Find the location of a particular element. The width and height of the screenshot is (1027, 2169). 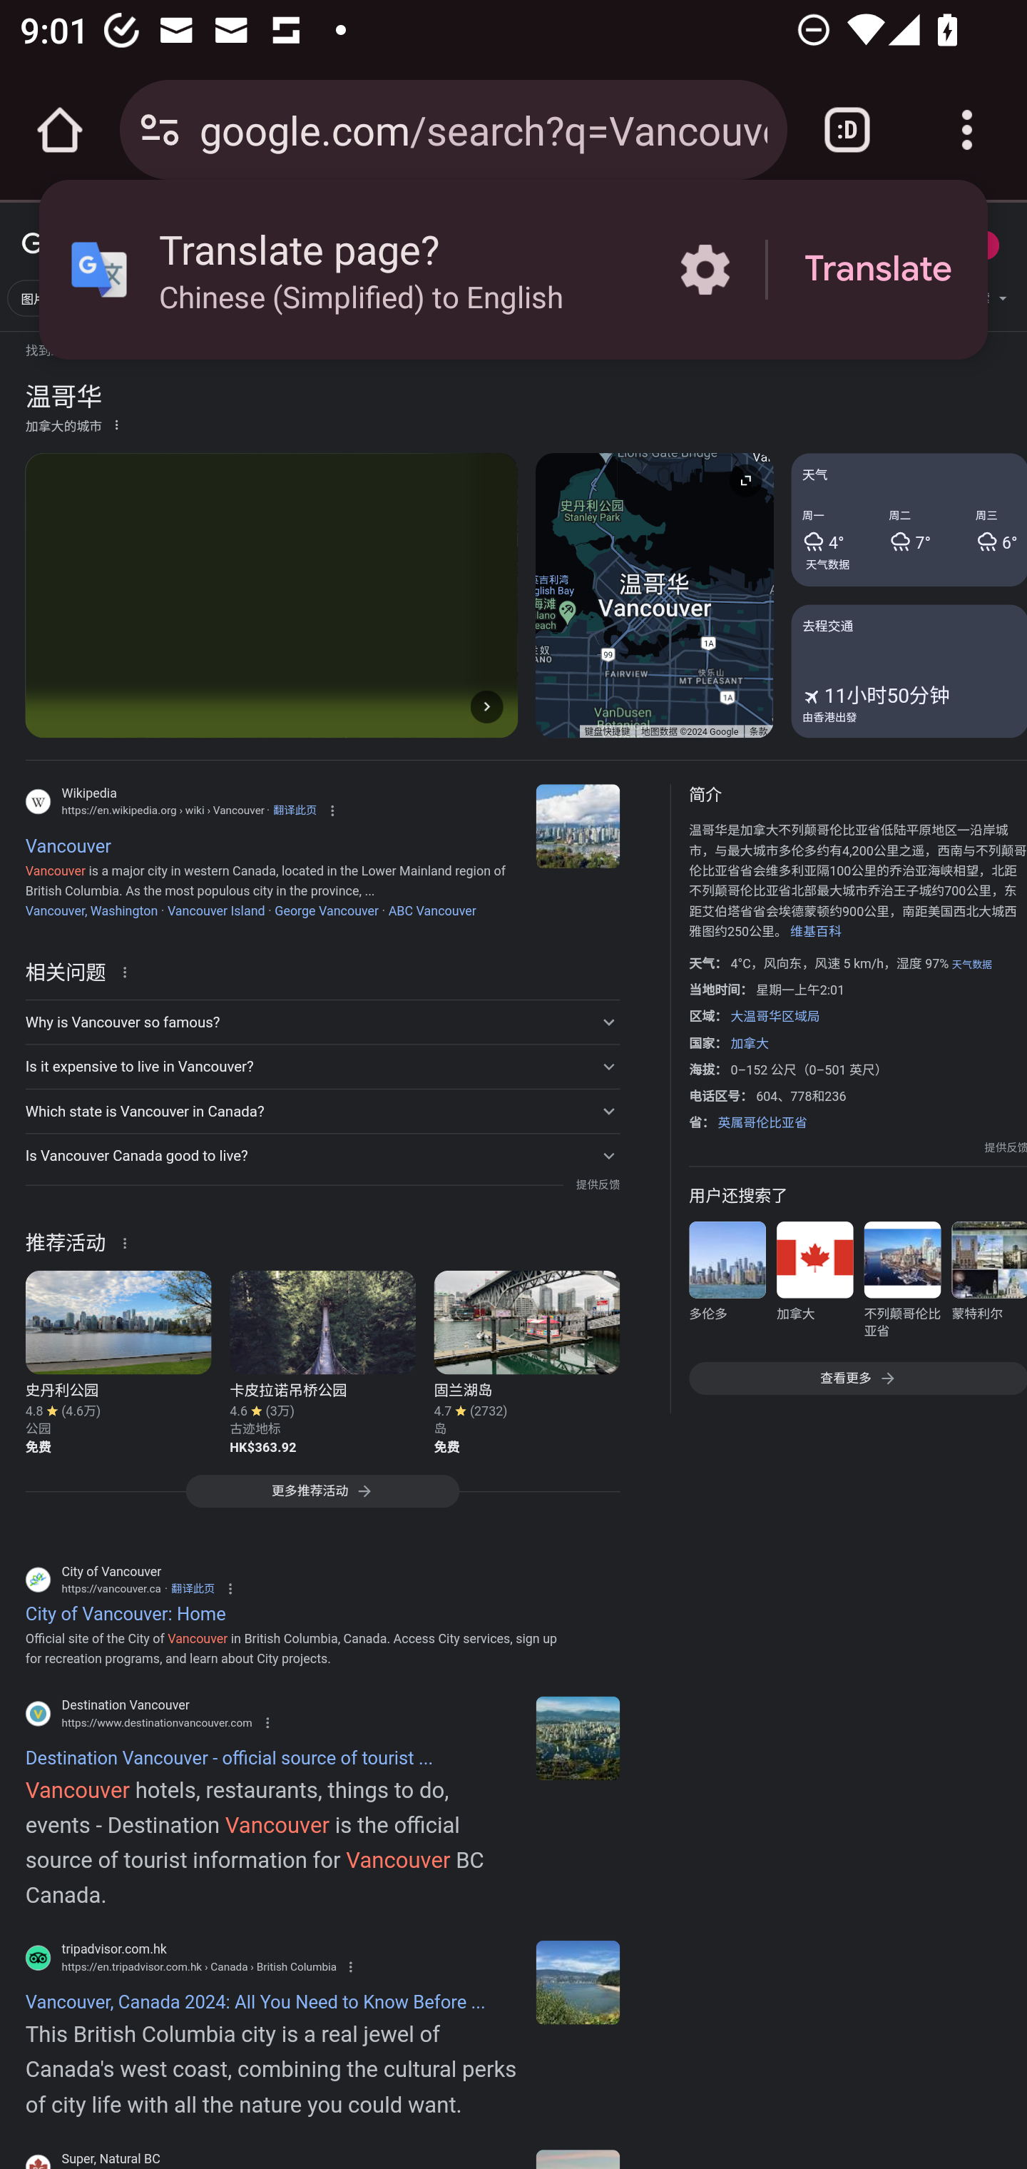

大温哥华区域局 is located at coordinates (775, 1016).